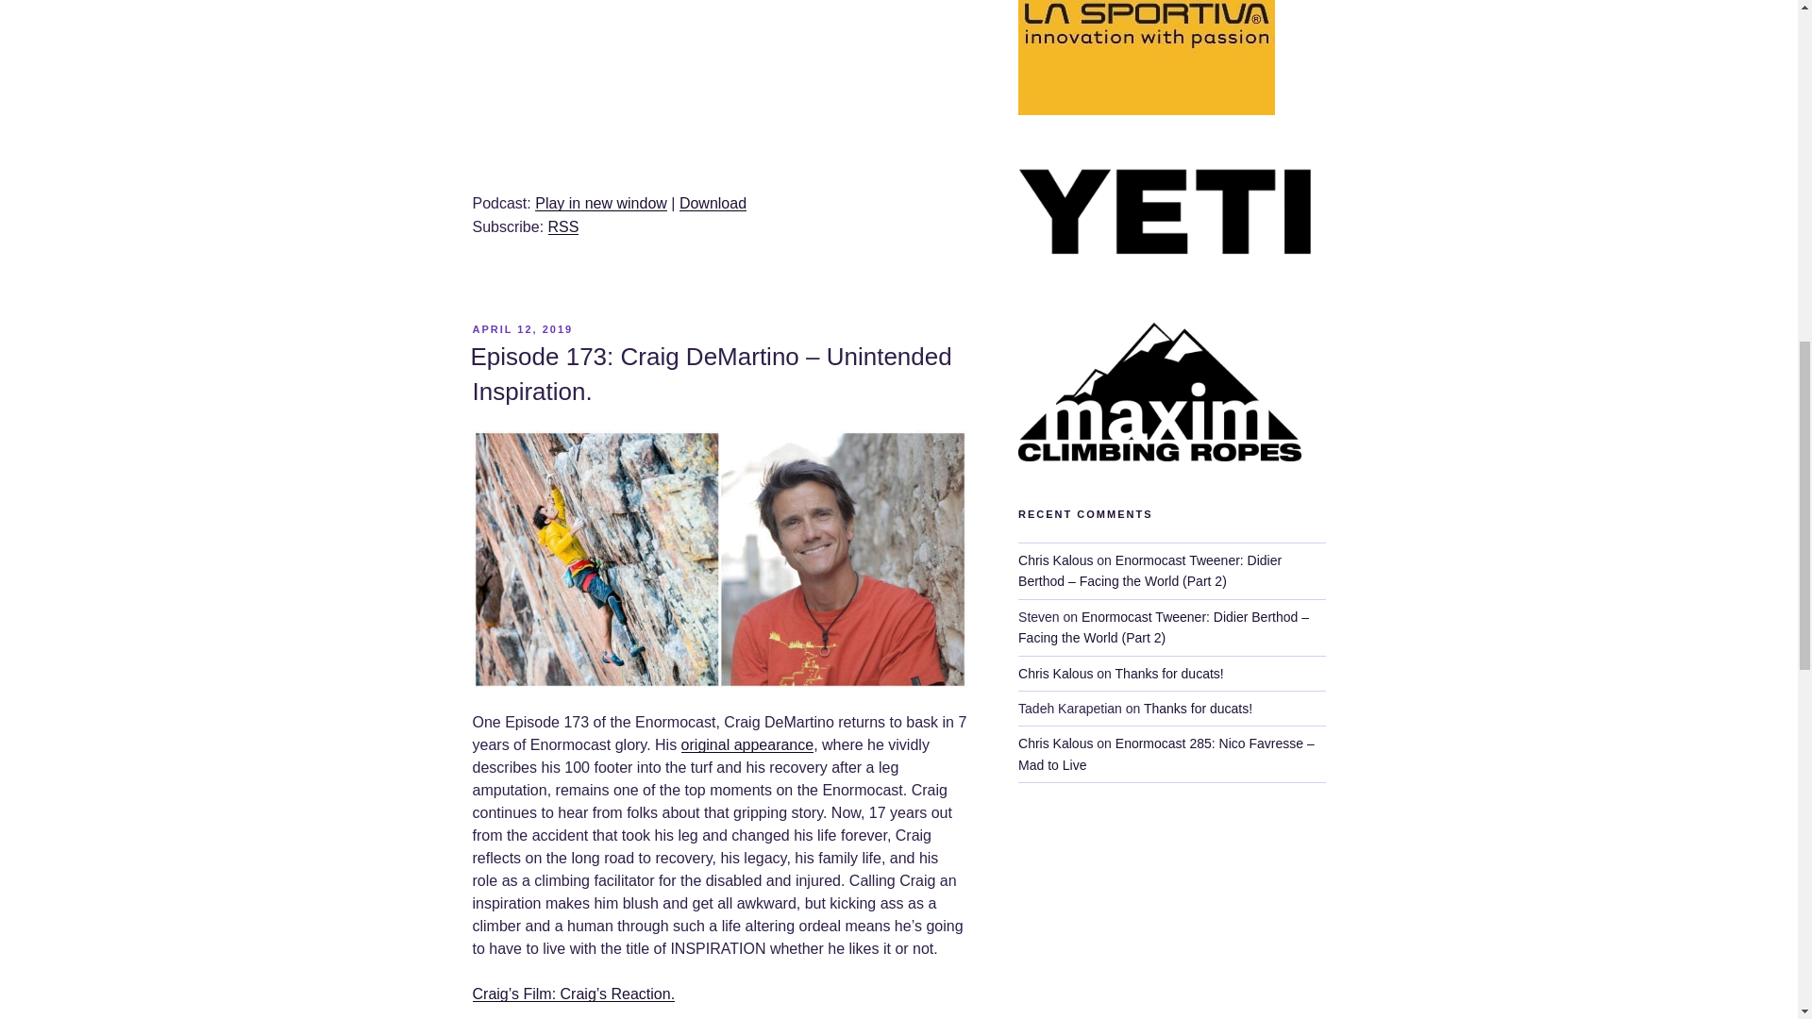 The height and width of the screenshot is (1019, 1812). I want to click on Blubrry Podcast Player, so click(718, 85).